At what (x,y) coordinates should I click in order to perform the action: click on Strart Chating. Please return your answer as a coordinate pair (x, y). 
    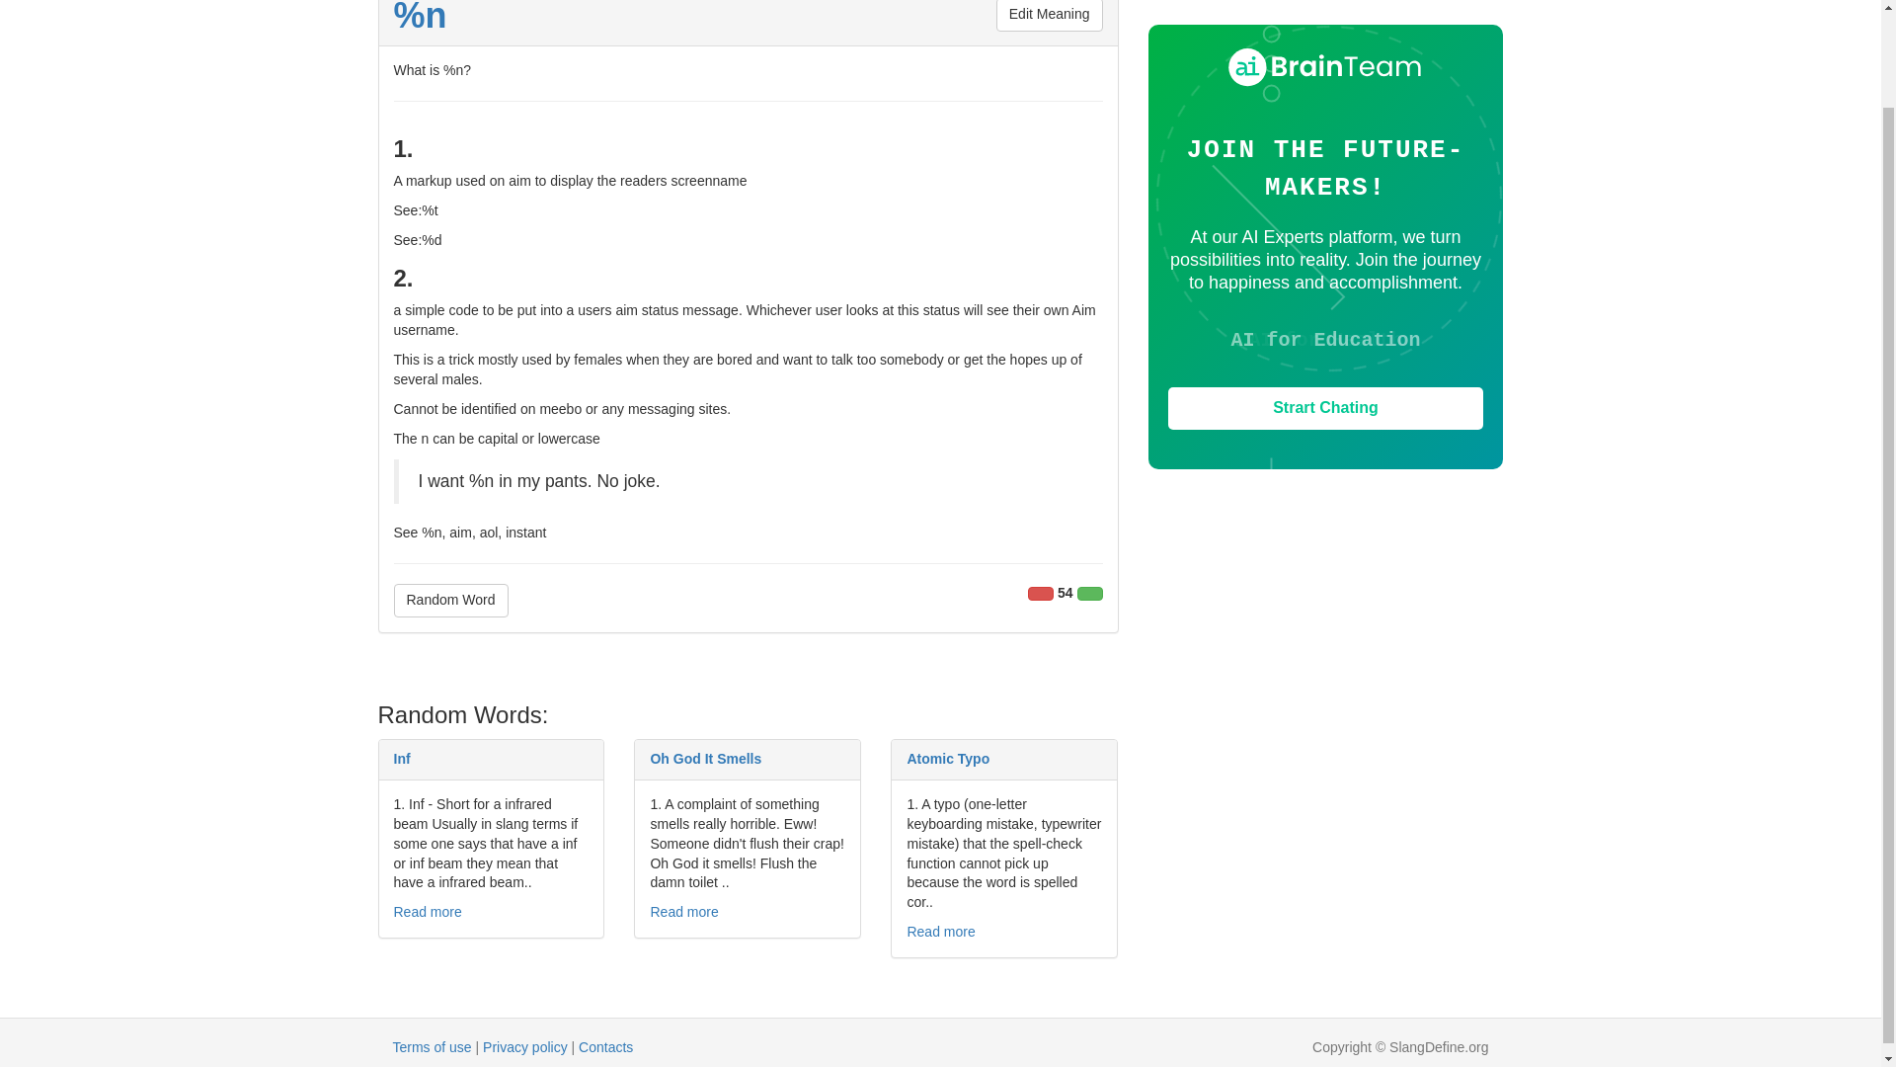
    Looking at the image, I should click on (1325, 409).